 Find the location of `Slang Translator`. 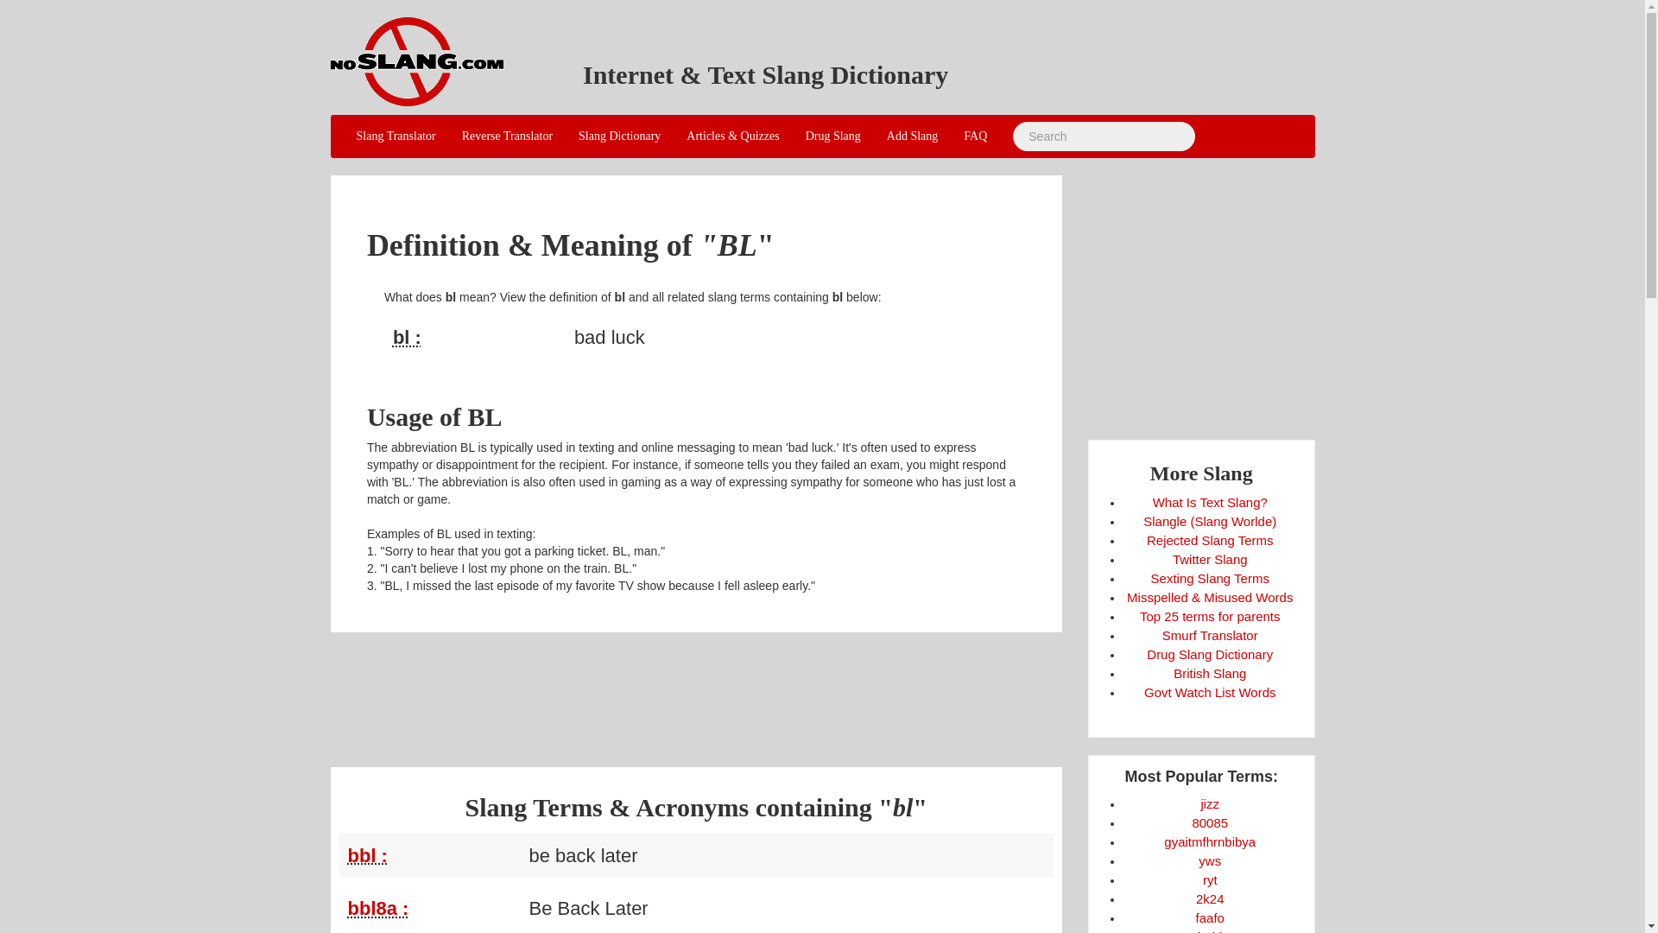

Slang Translator is located at coordinates (396, 136).